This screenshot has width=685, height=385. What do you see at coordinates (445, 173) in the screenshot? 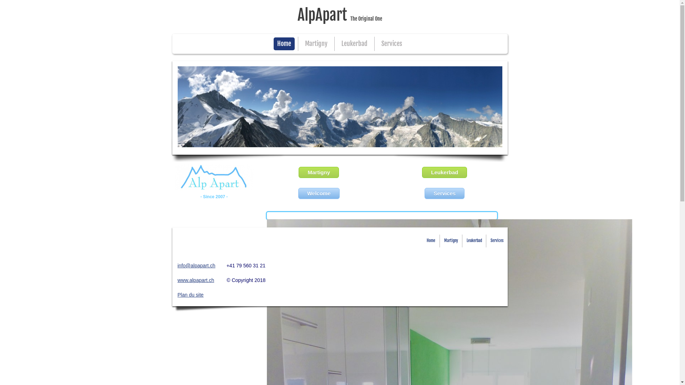
I see `Leukerbad` at bounding box center [445, 173].